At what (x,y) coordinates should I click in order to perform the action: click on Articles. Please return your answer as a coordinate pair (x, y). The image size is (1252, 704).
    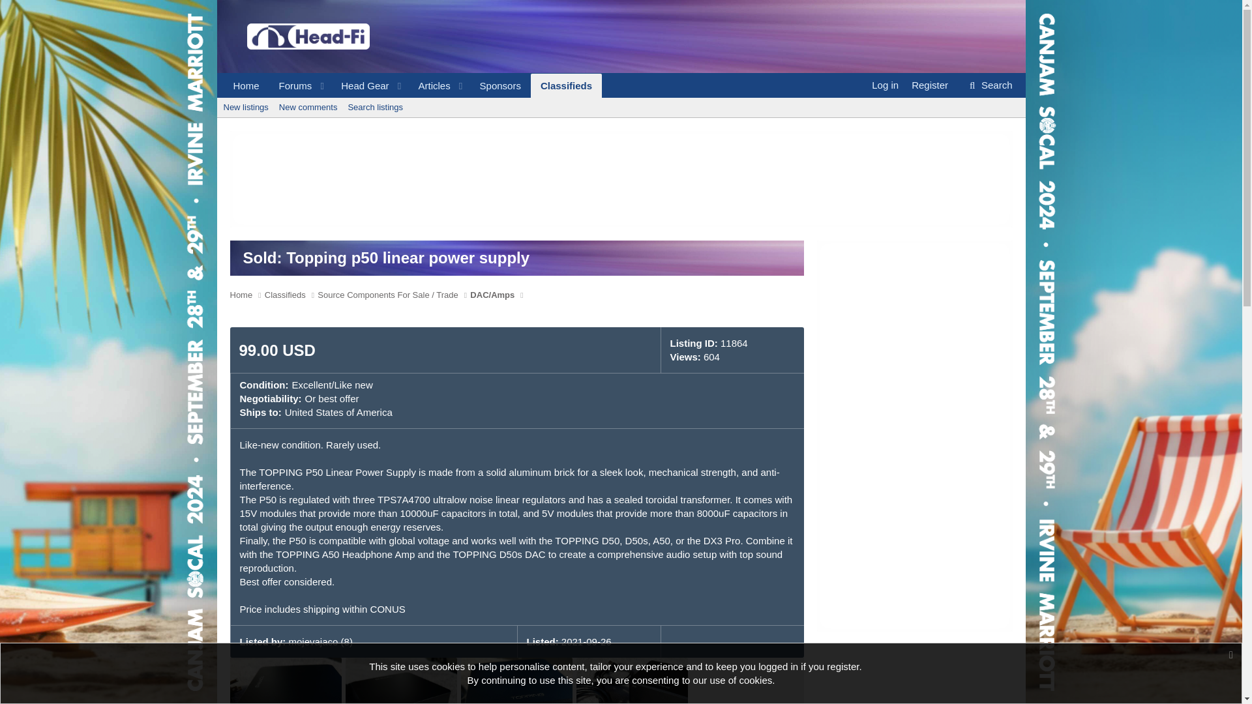
    Looking at the image, I should click on (989, 85).